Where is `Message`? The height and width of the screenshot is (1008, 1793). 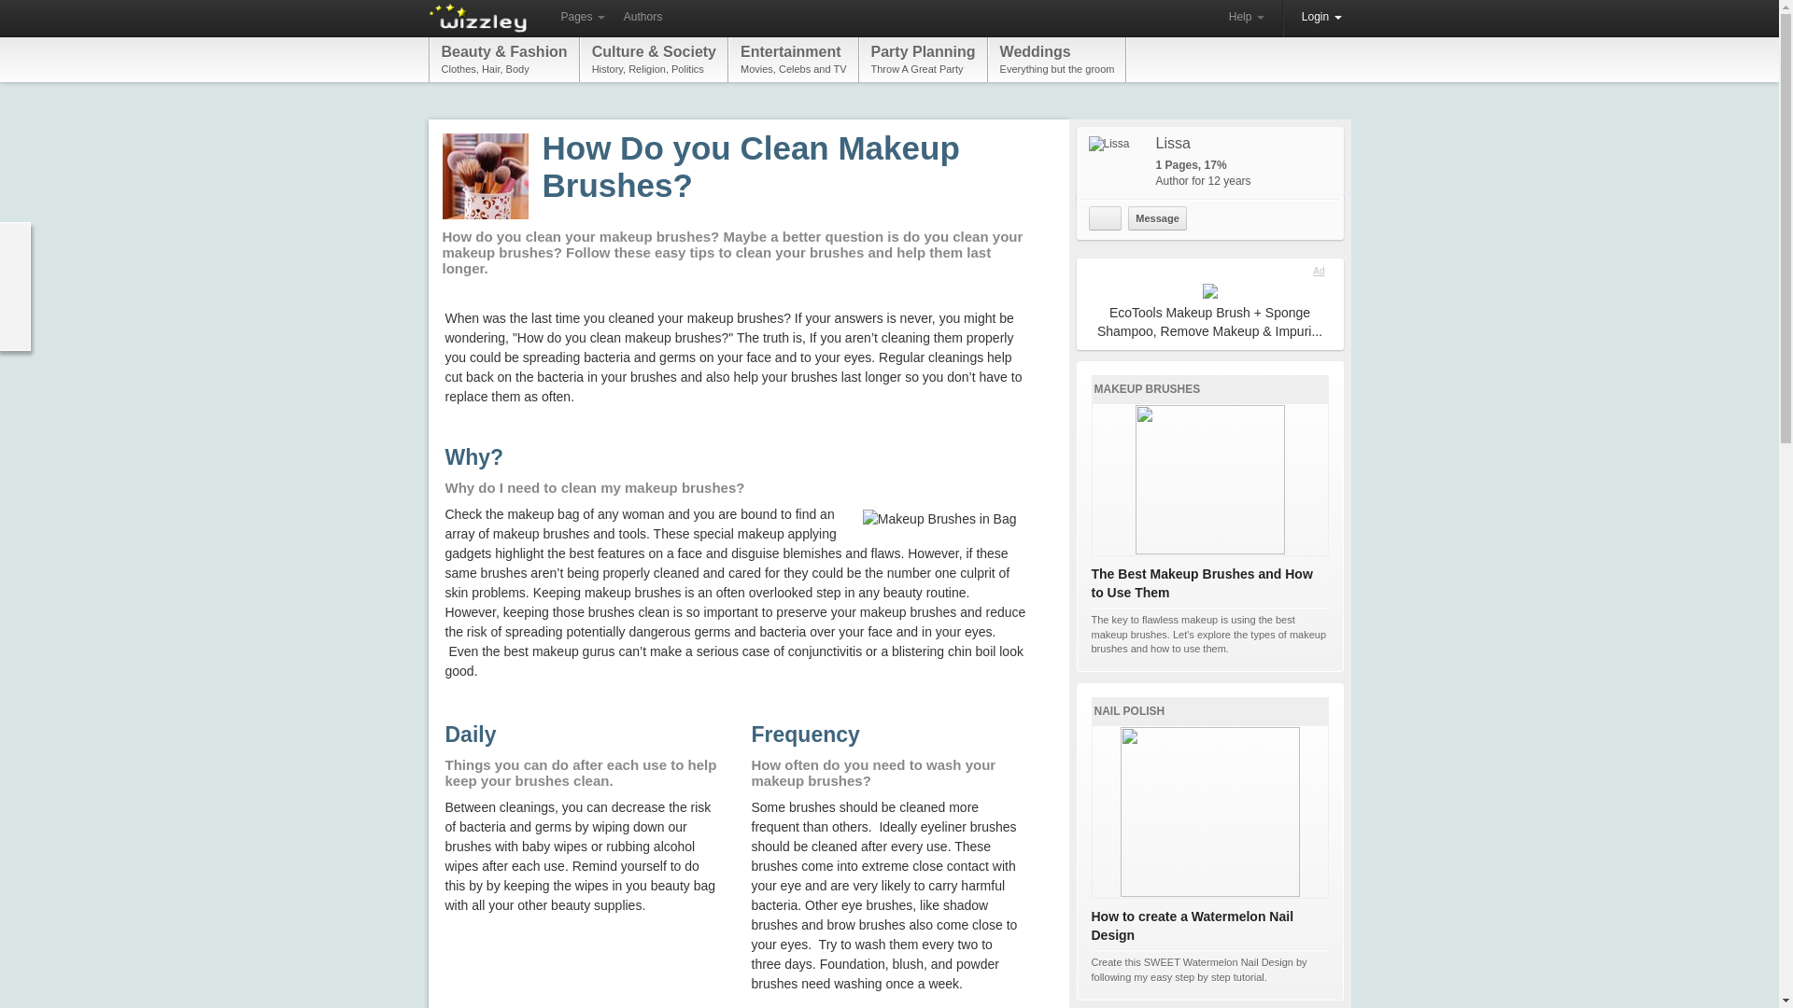
Message is located at coordinates (1156, 218).